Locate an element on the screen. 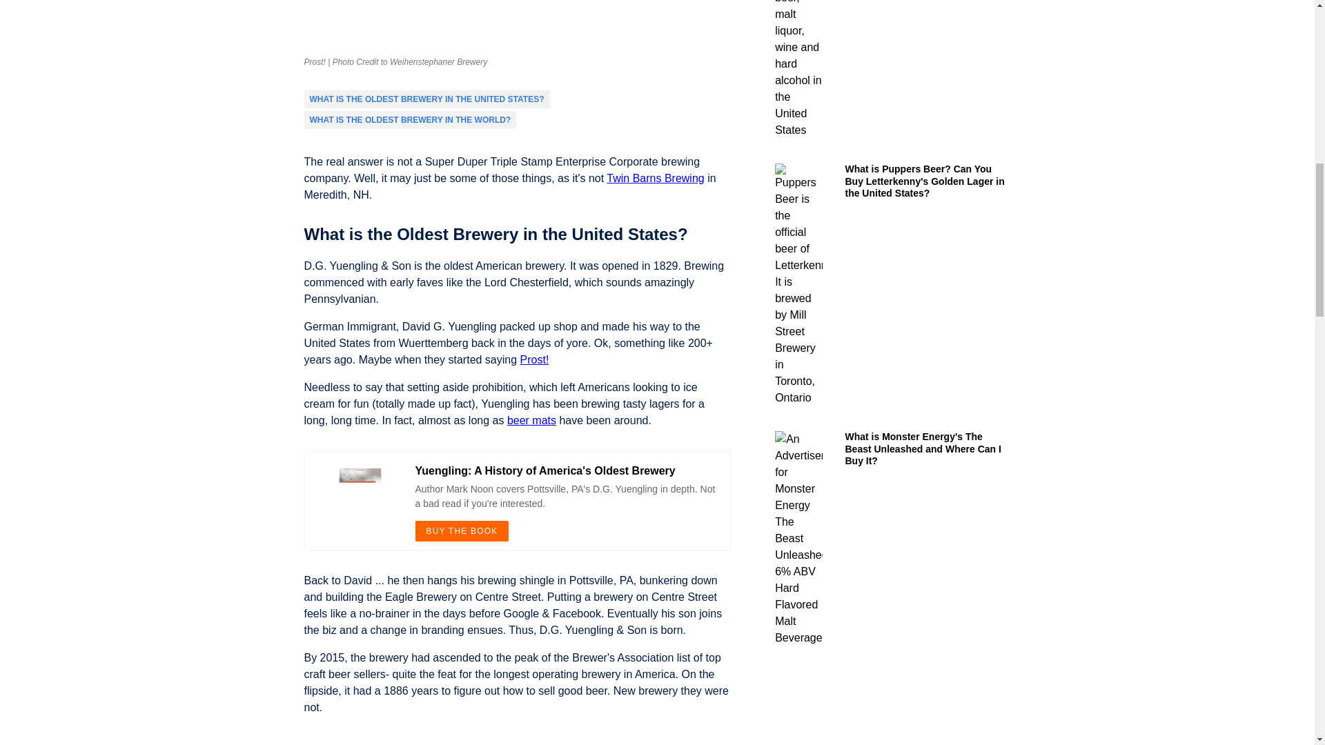 This screenshot has height=745, width=1325. WHAT IS THE OLDEST BREWERY IN THE WORLD? is located at coordinates (409, 120).